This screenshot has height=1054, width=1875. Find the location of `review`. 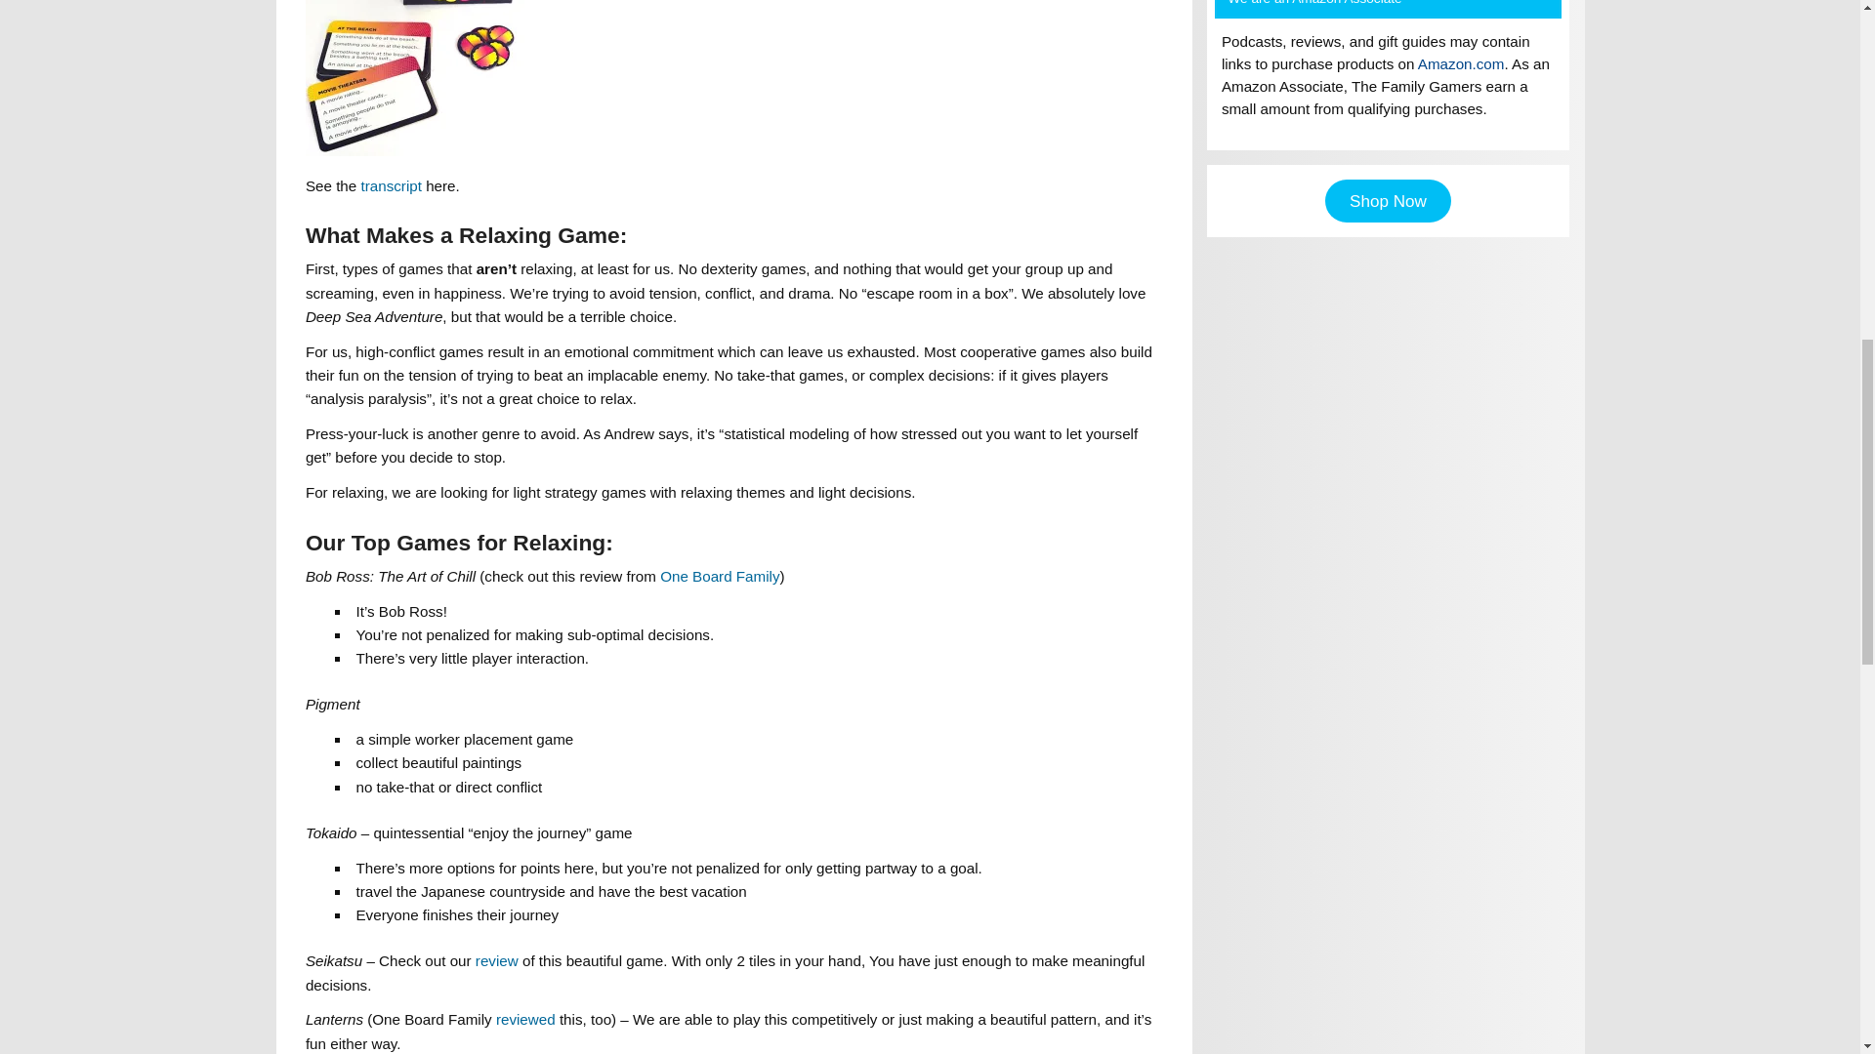

review is located at coordinates (497, 960).